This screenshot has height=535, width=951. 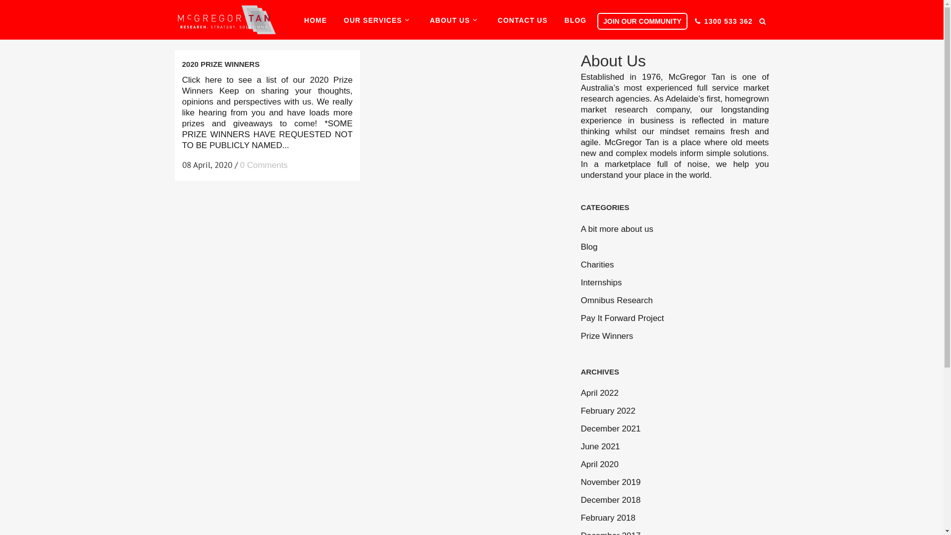 I want to click on BLOG, so click(x=576, y=20).